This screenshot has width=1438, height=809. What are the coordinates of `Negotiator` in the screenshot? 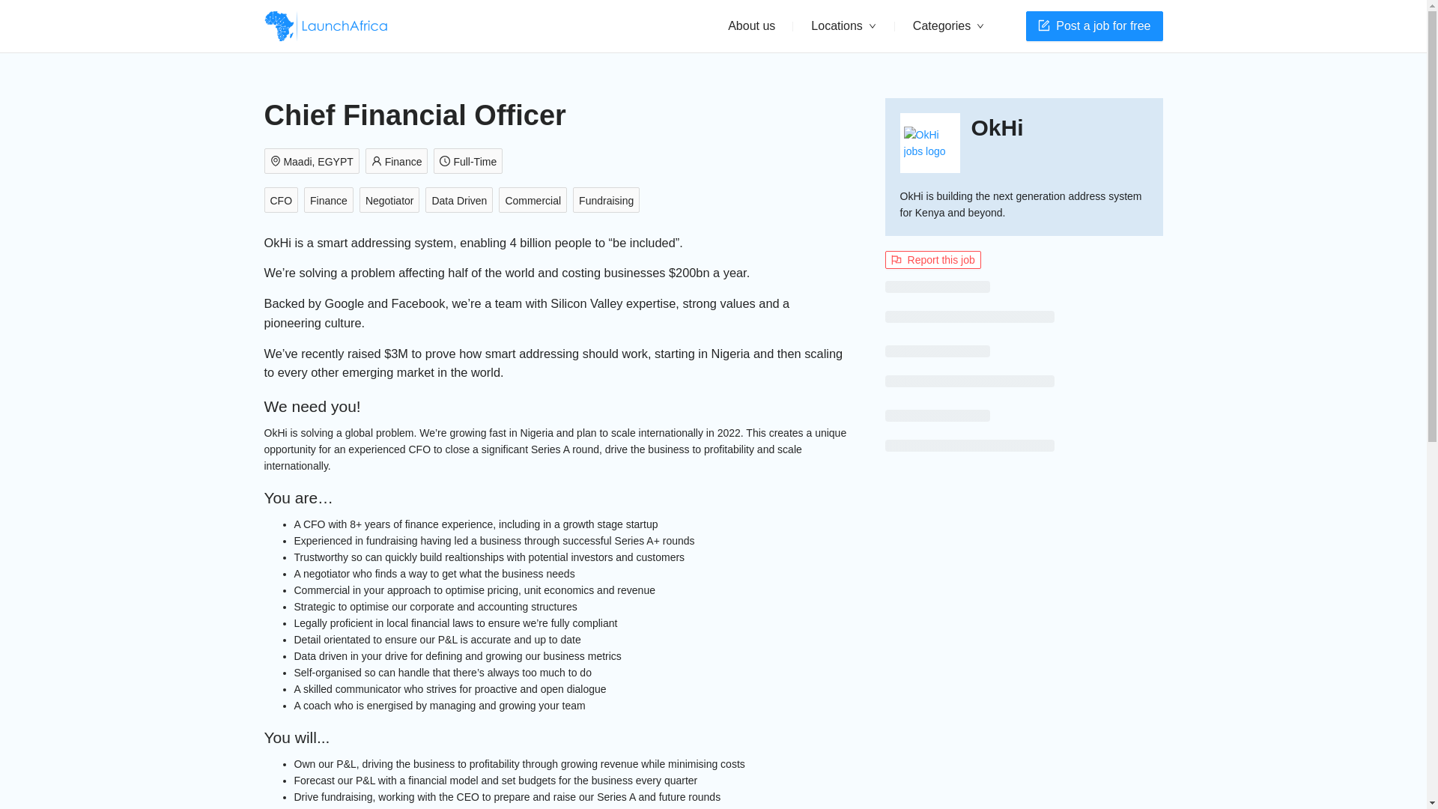 It's located at (392, 201).